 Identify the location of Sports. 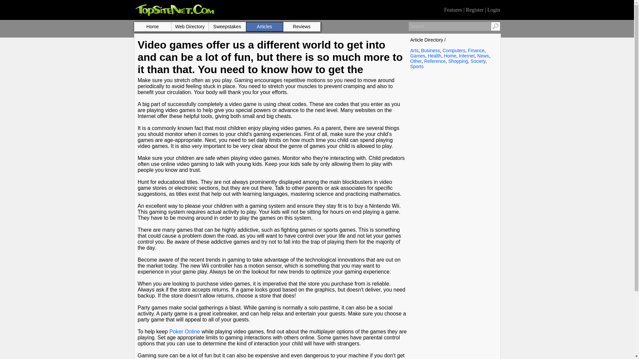
(417, 66).